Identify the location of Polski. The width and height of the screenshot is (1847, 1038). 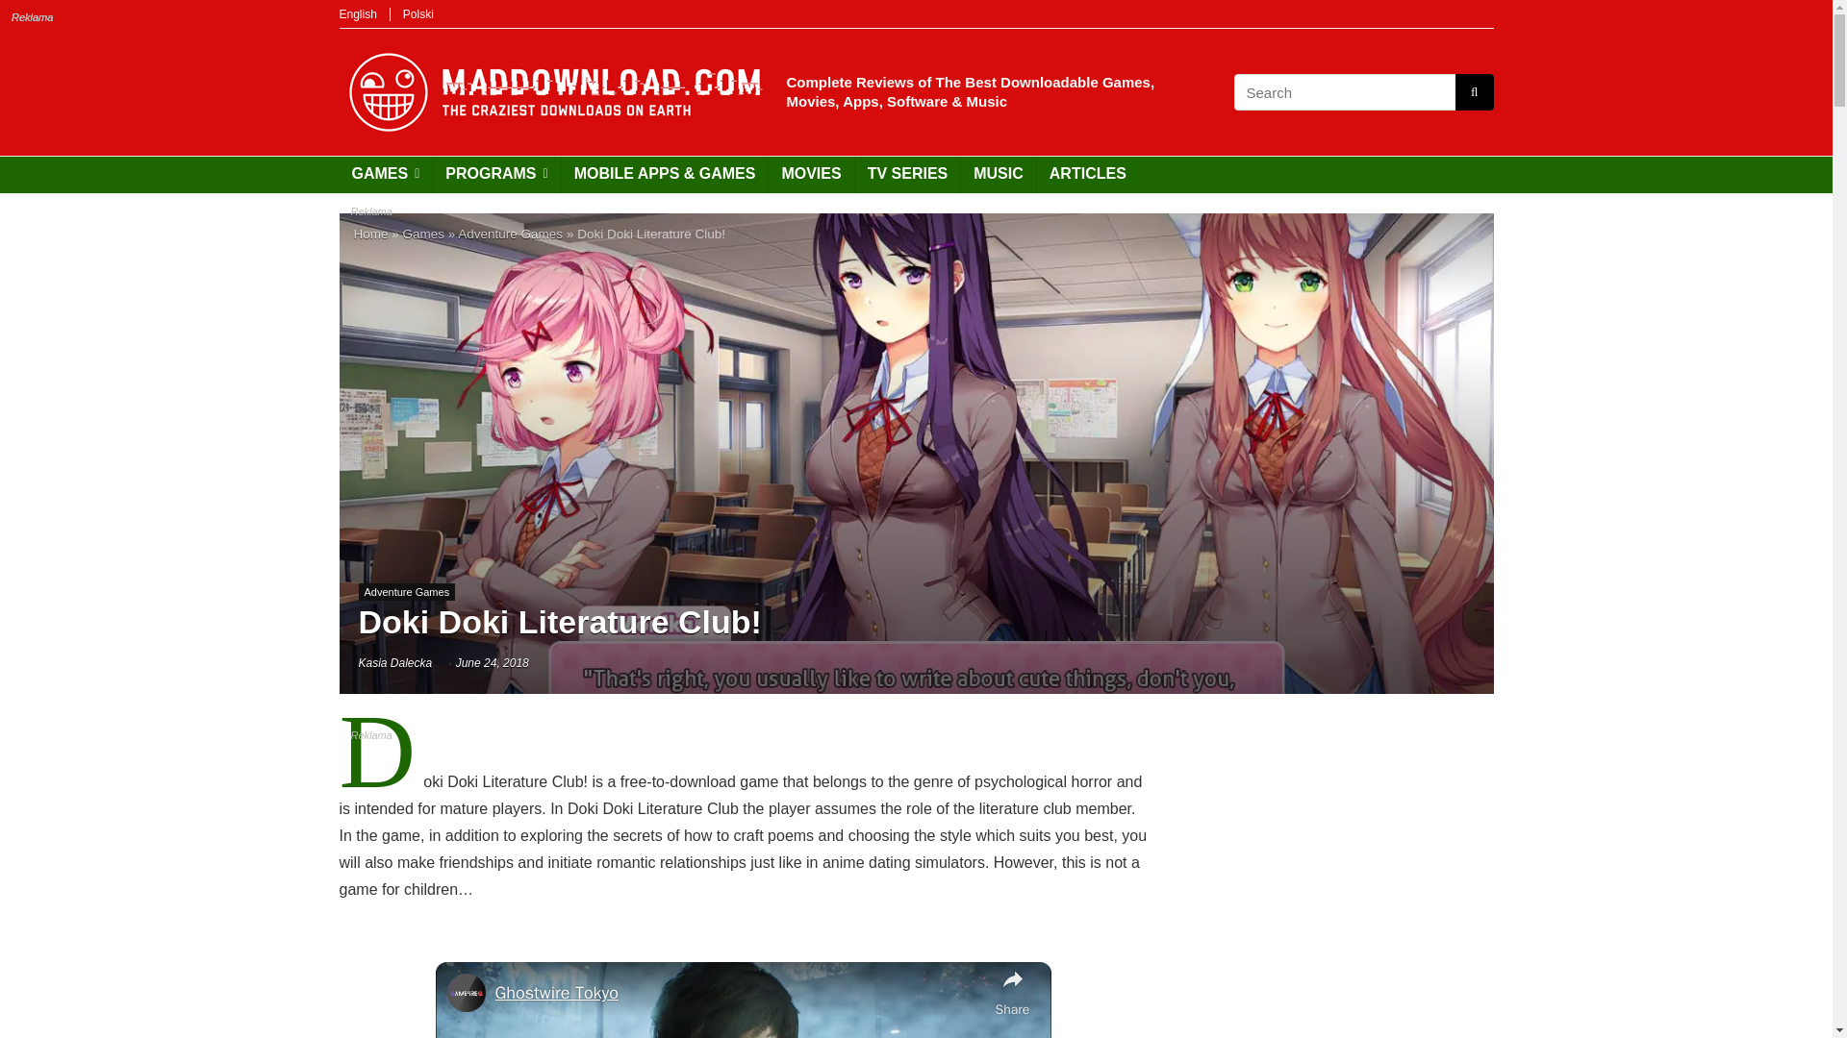
(417, 13).